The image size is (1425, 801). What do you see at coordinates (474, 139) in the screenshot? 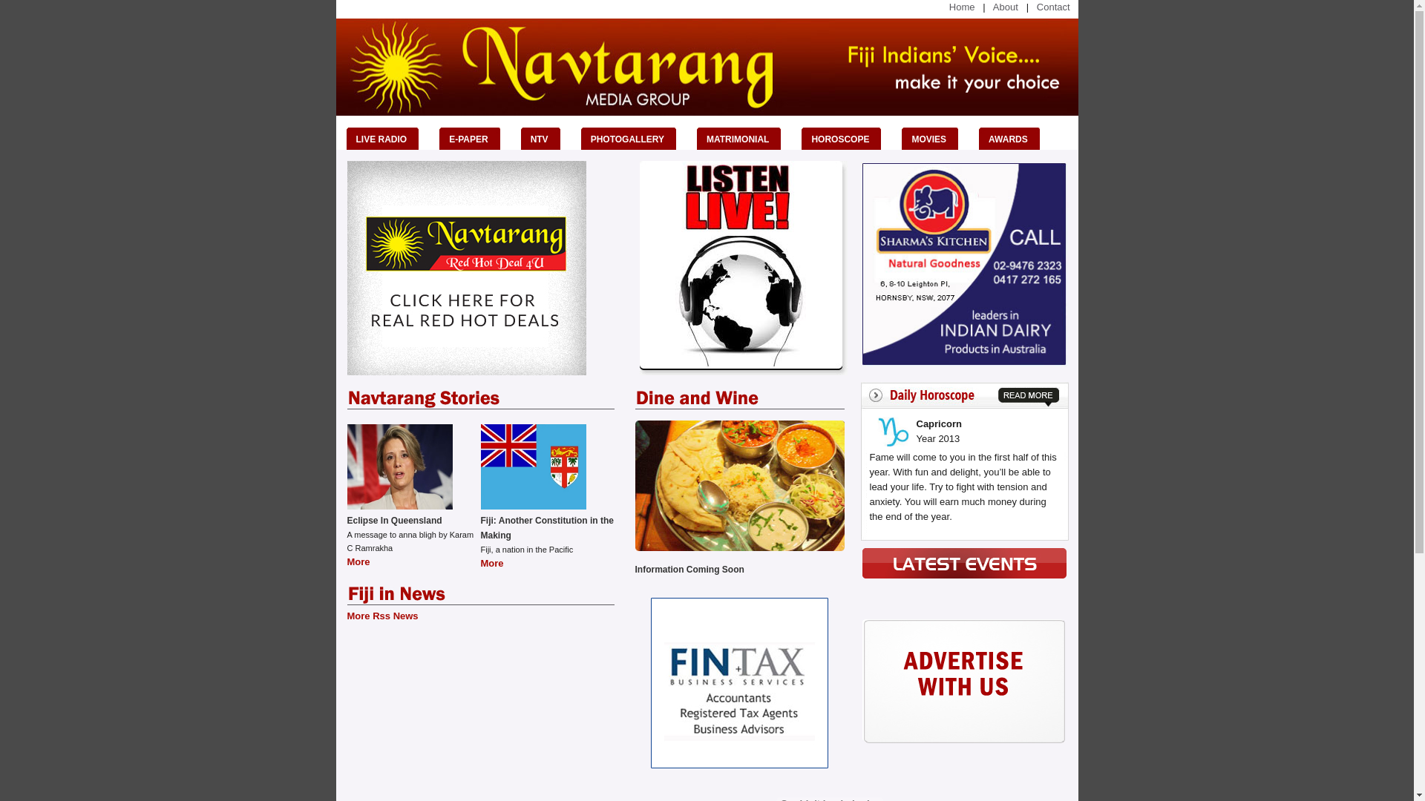
I see `E-PAPER` at bounding box center [474, 139].